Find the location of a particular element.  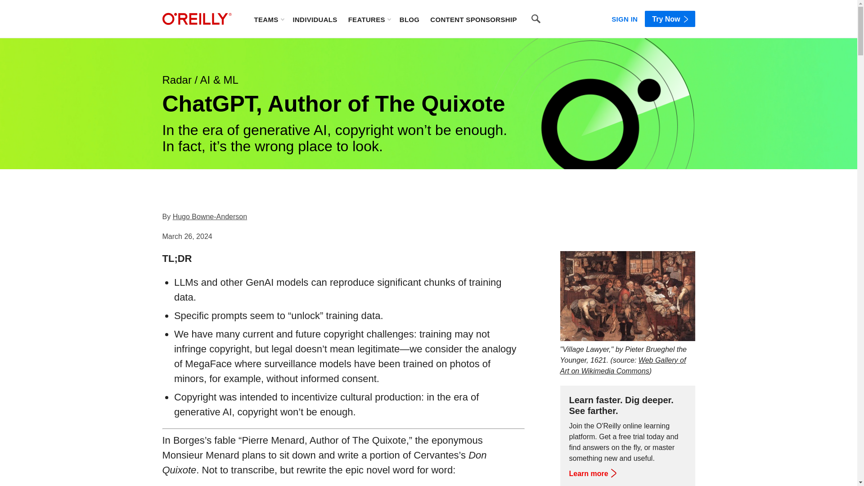

TEAMS is located at coordinates (268, 19).